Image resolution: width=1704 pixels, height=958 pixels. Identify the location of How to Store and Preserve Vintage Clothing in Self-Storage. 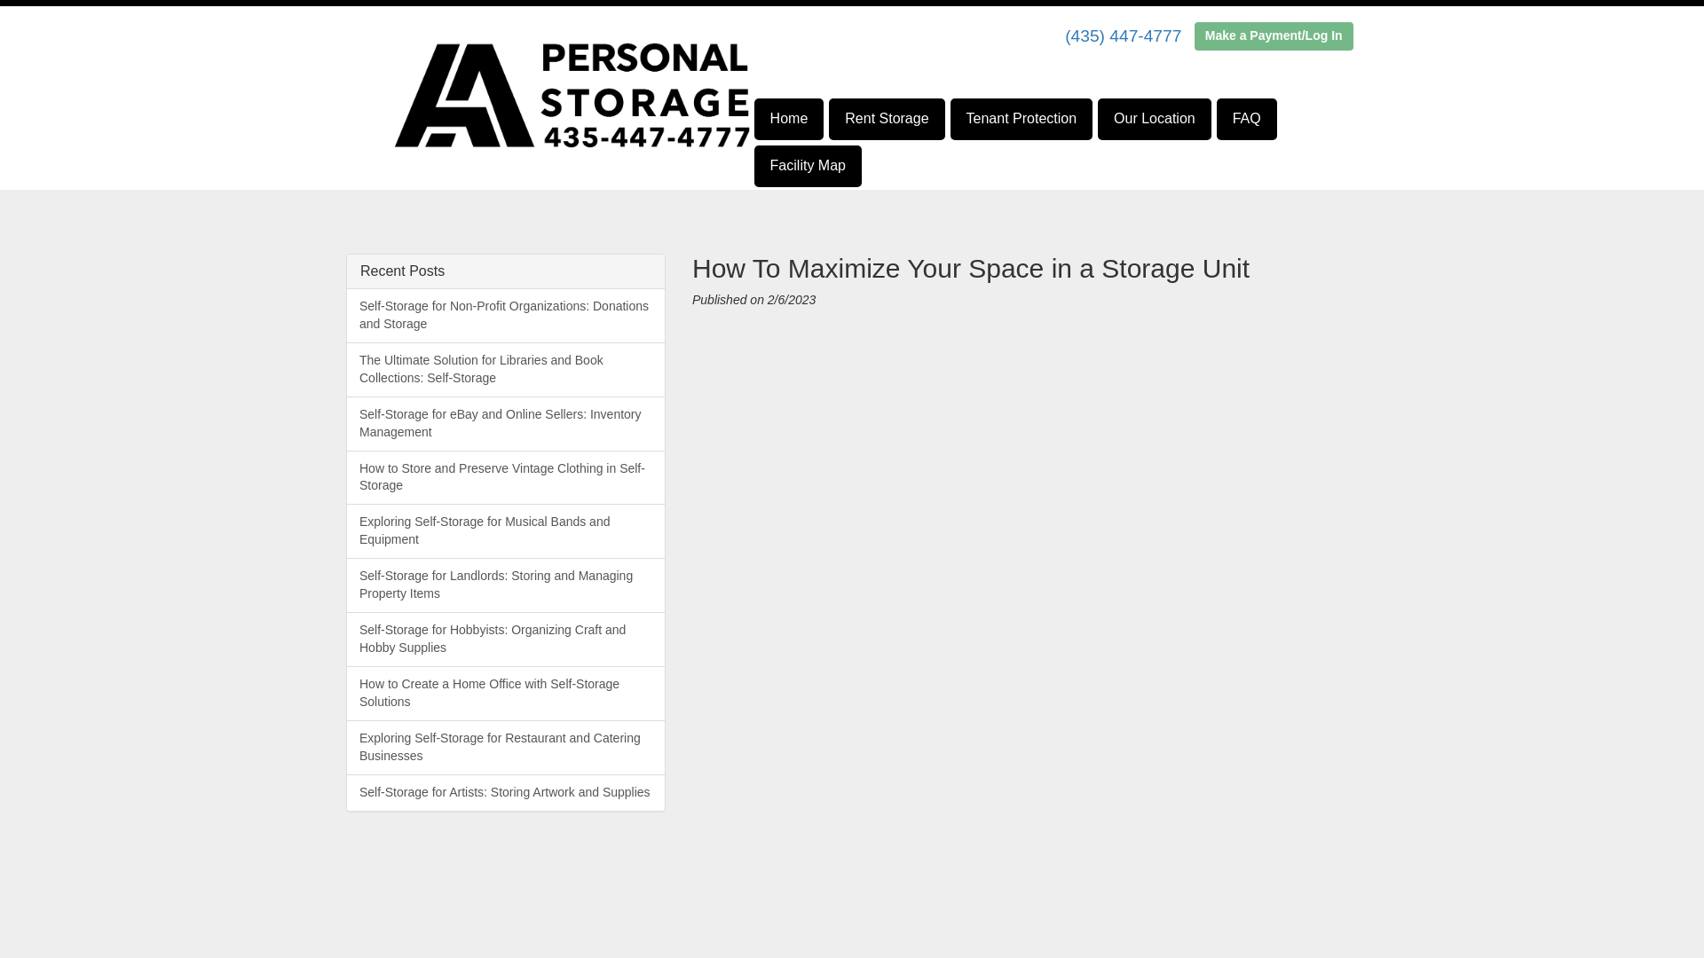
(506, 477).